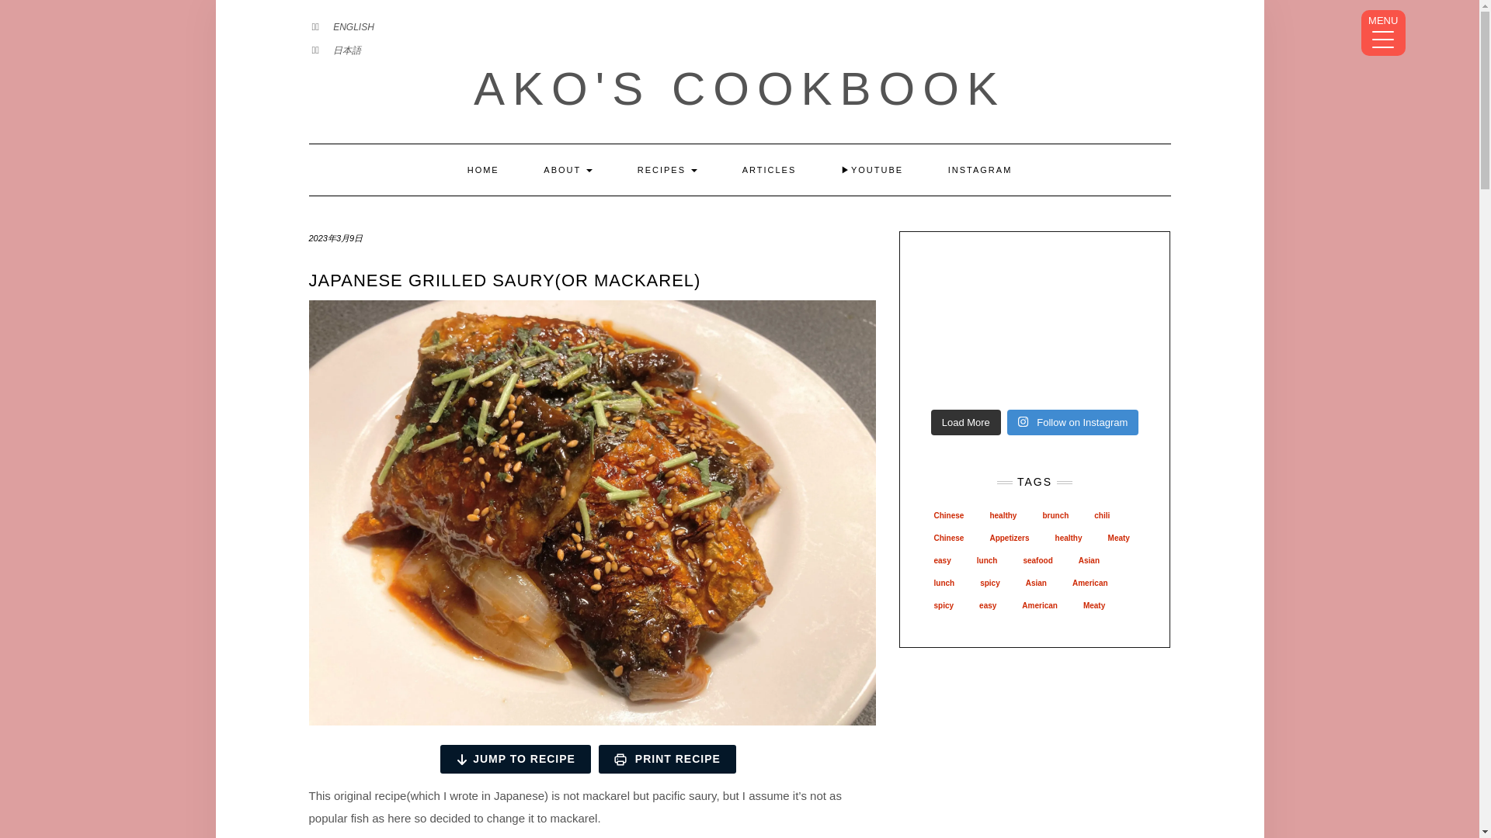 The height and width of the screenshot is (838, 1491). What do you see at coordinates (353, 27) in the screenshot?
I see `English` at bounding box center [353, 27].